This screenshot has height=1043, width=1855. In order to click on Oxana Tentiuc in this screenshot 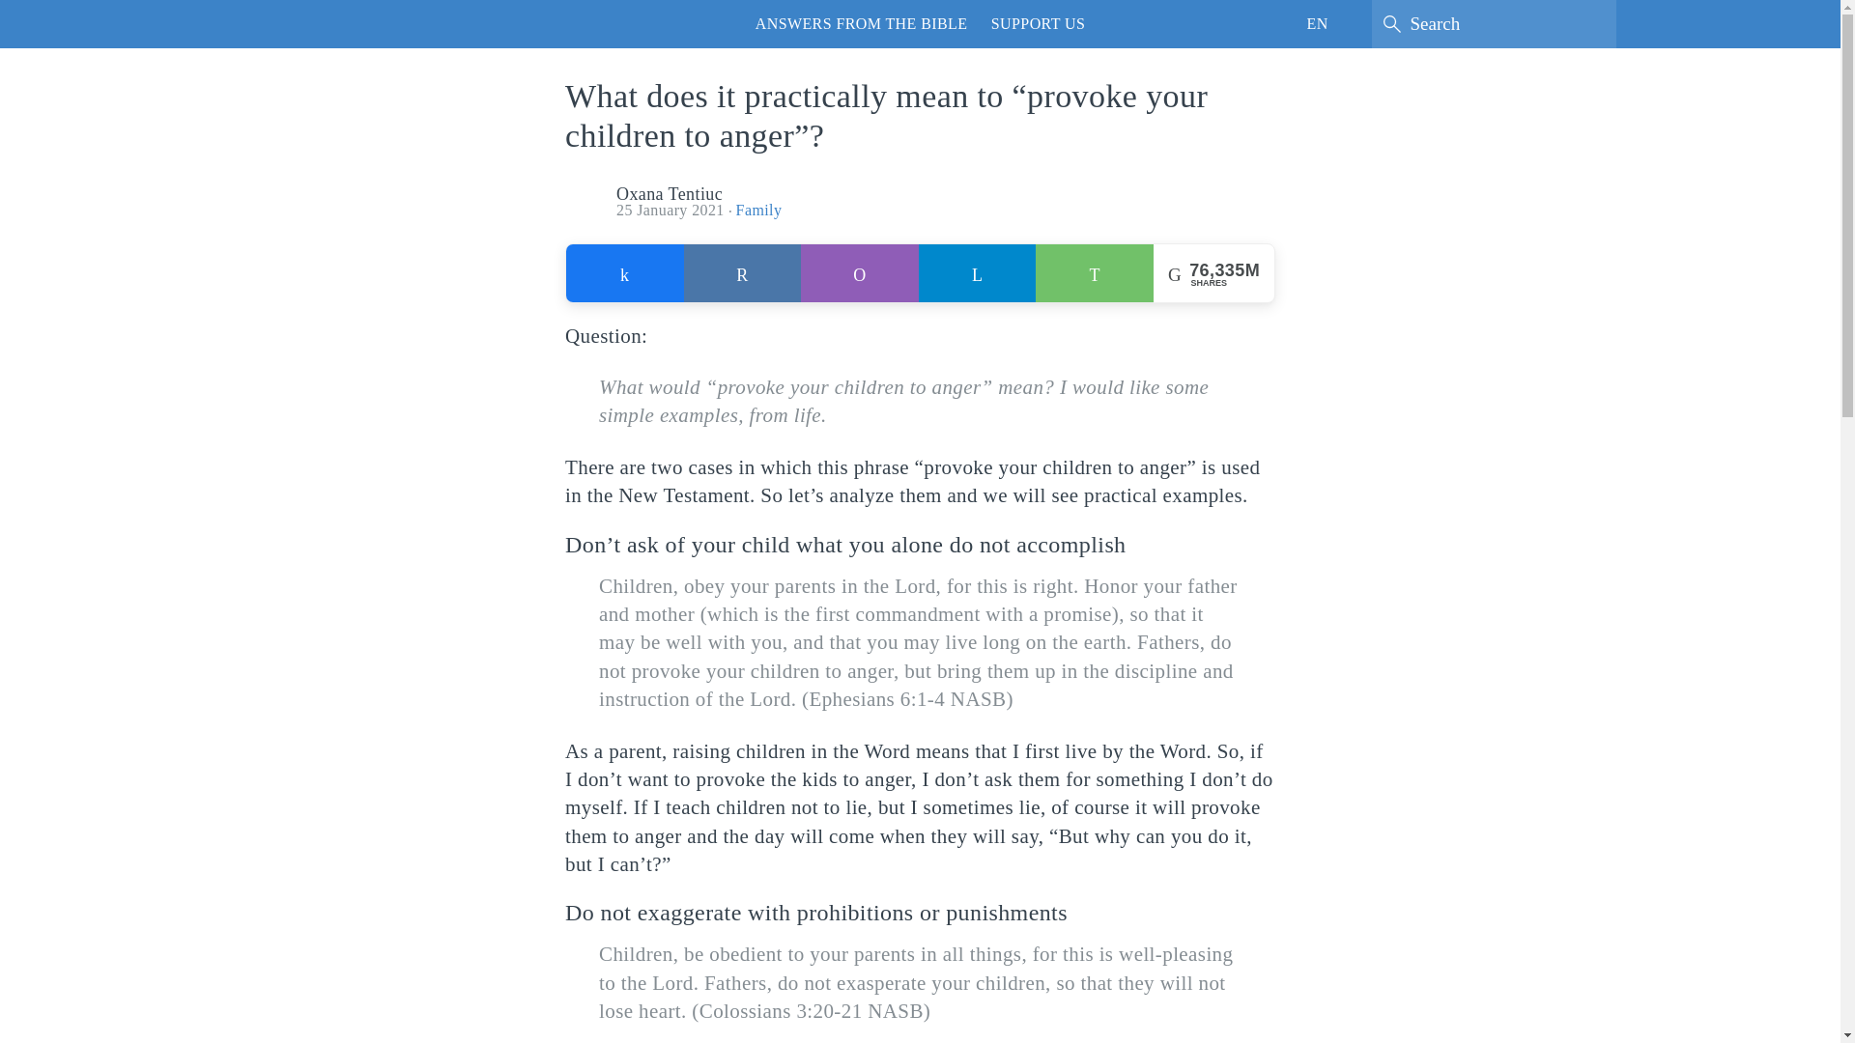, I will do `click(669, 193)`.